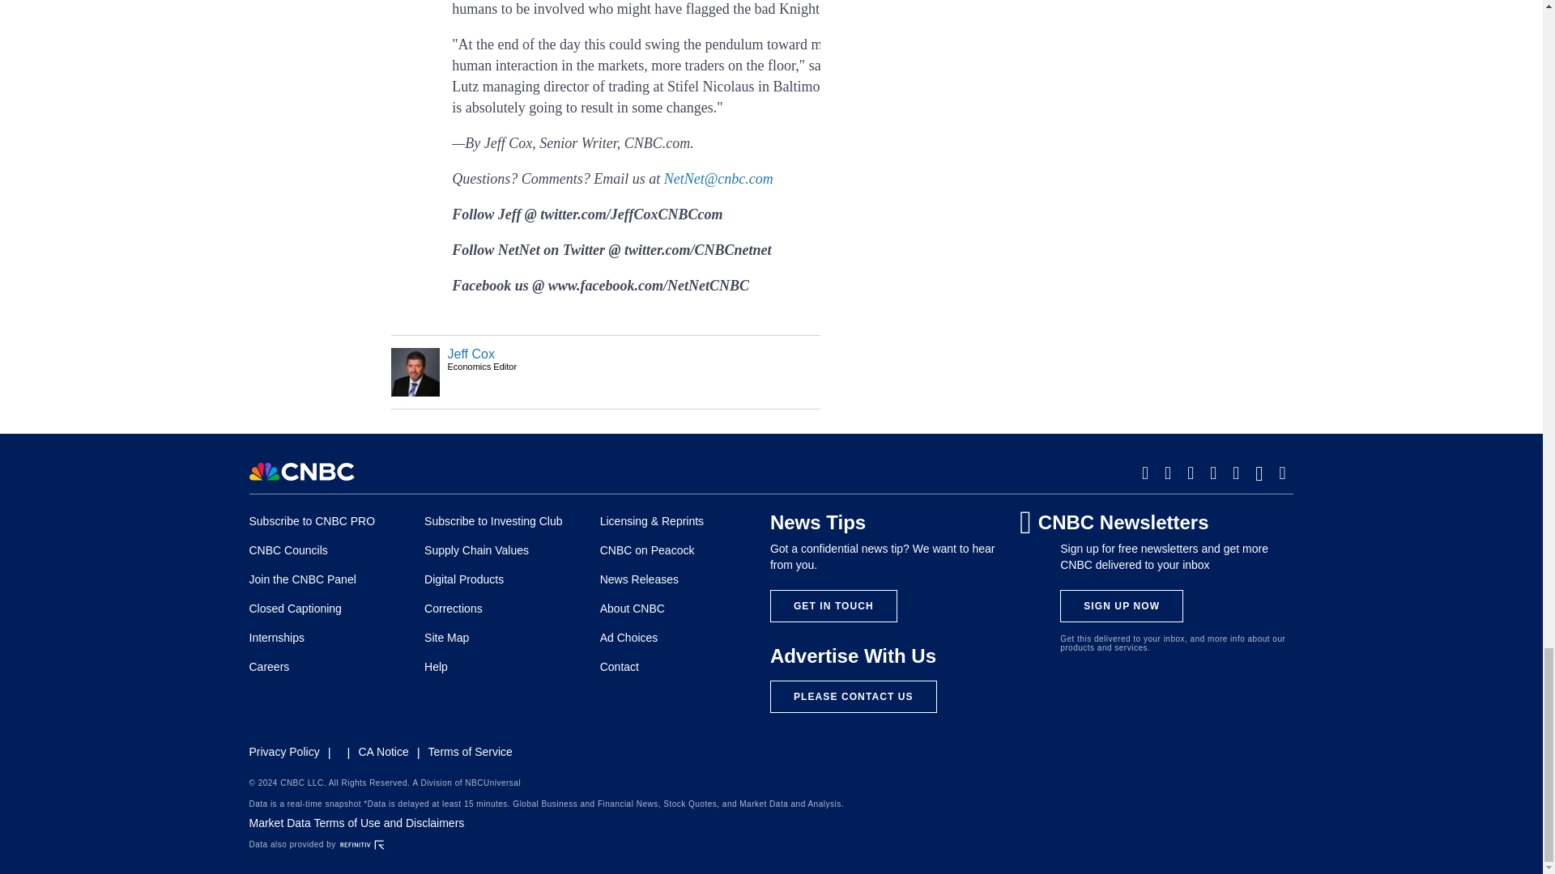 This screenshot has height=874, width=1555. I want to click on Digital Products, so click(464, 579).